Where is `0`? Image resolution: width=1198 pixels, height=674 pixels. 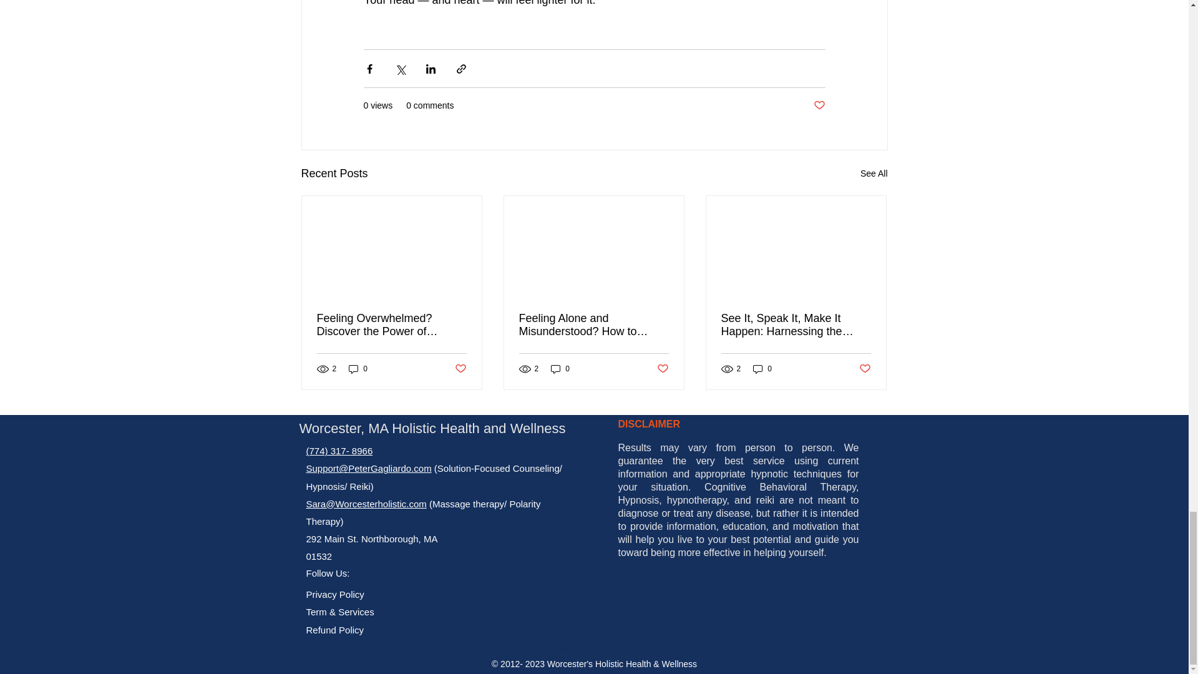 0 is located at coordinates (358, 369).